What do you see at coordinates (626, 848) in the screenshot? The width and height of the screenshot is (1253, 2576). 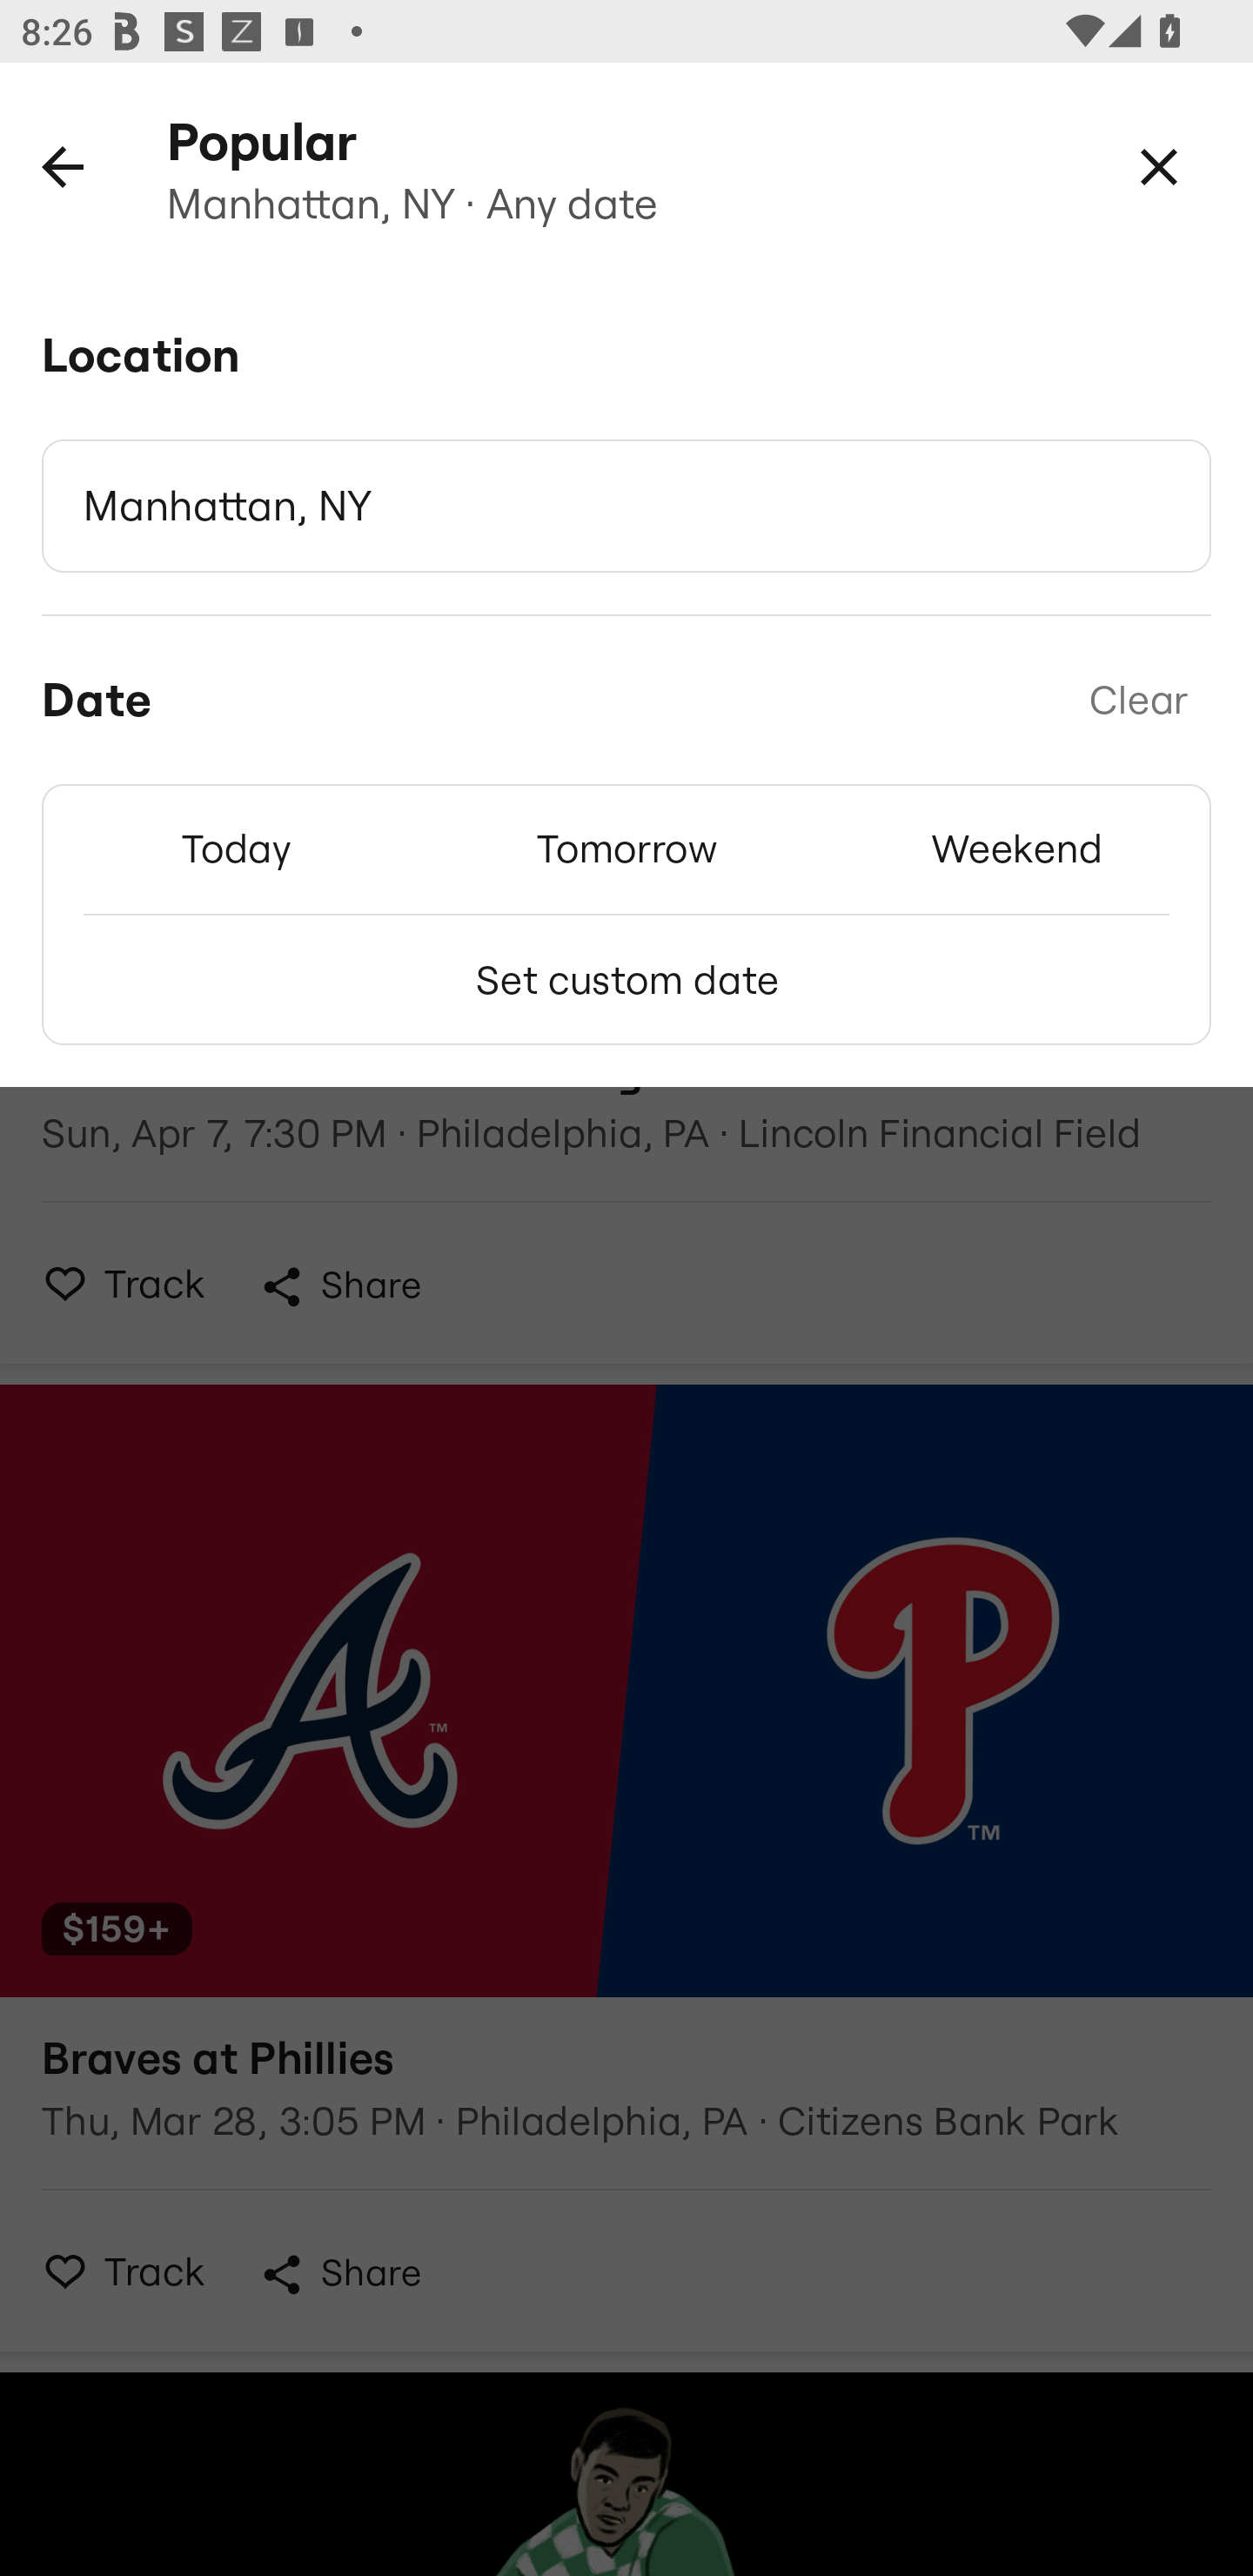 I see `Tomorrow` at bounding box center [626, 848].